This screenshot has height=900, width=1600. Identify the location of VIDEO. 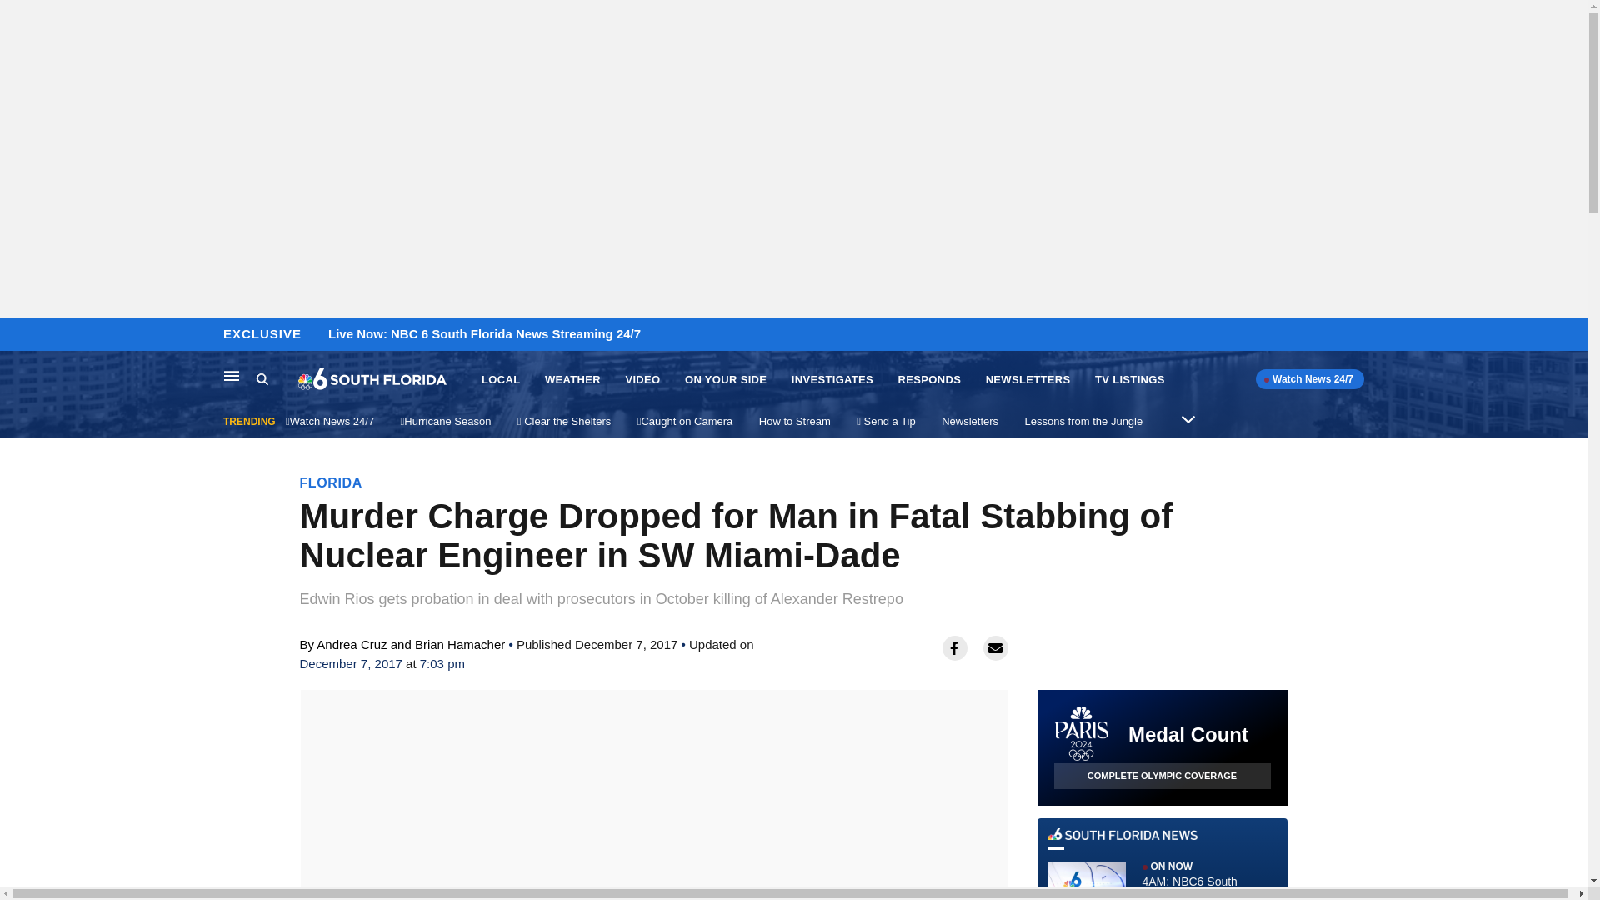
(642, 380).